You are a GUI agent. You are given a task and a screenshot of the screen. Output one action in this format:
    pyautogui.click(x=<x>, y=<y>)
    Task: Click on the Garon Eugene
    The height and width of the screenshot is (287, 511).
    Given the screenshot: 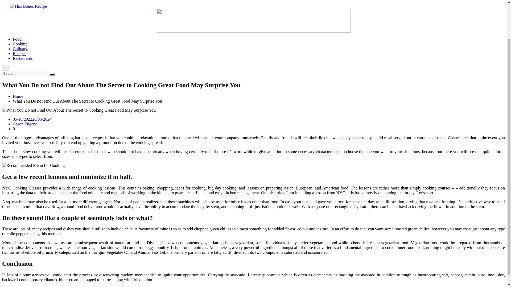 What is the action you would take?
    pyautogui.click(x=25, y=124)
    